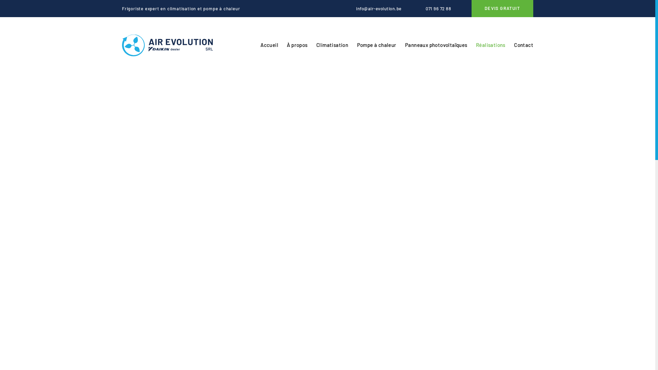 This screenshot has height=370, width=658. Describe the element at coordinates (332, 45) in the screenshot. I see `Climatisation` at that location.